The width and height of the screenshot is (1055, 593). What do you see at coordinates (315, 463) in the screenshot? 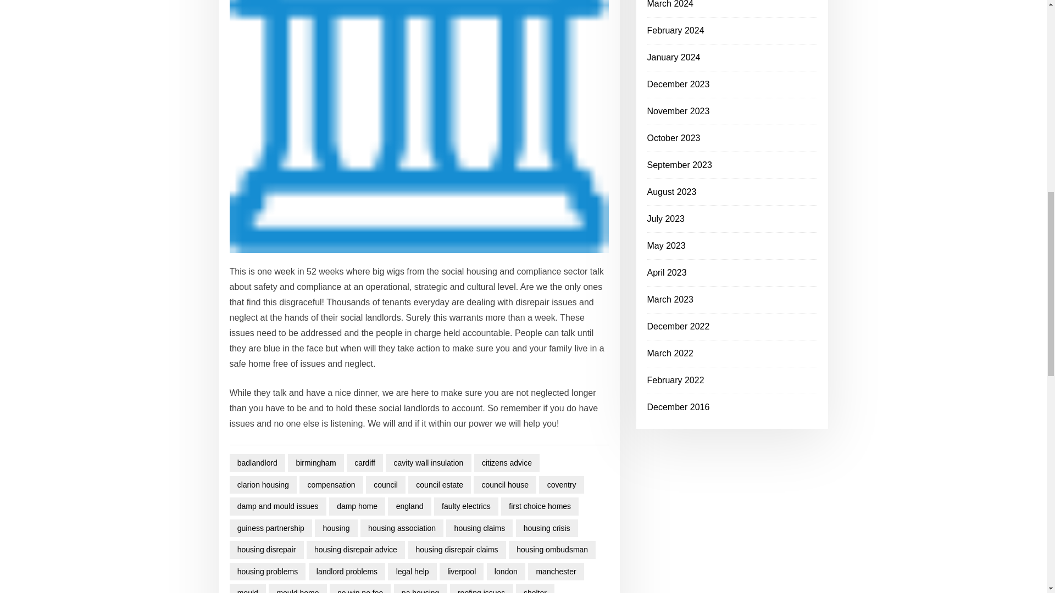
I see `birmingham` at bounding box center [315, 463].